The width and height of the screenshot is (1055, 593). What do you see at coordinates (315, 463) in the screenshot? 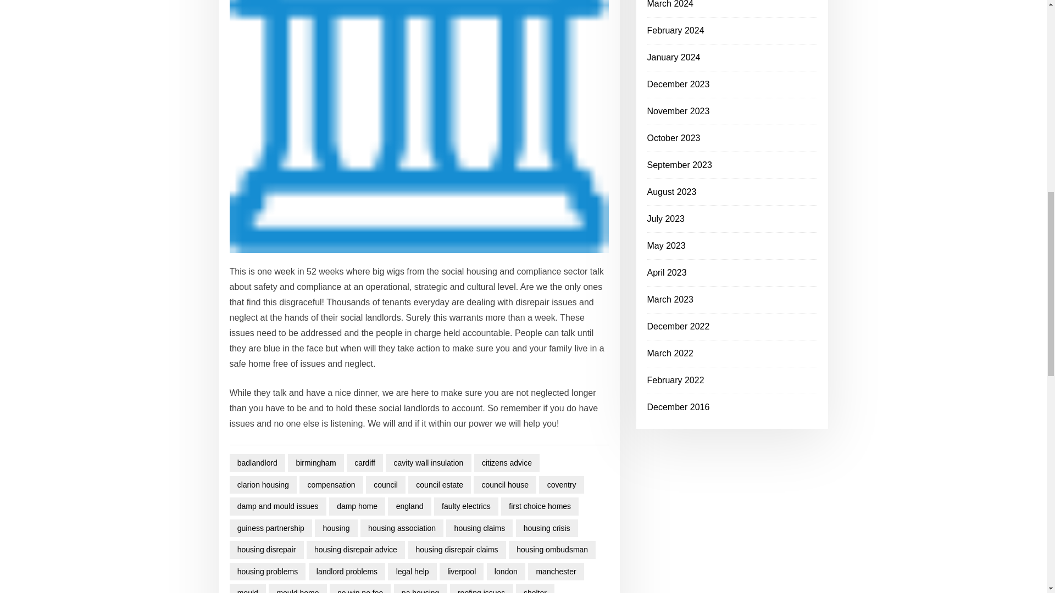
I see `birmingham` at bounding box center [315, 463].